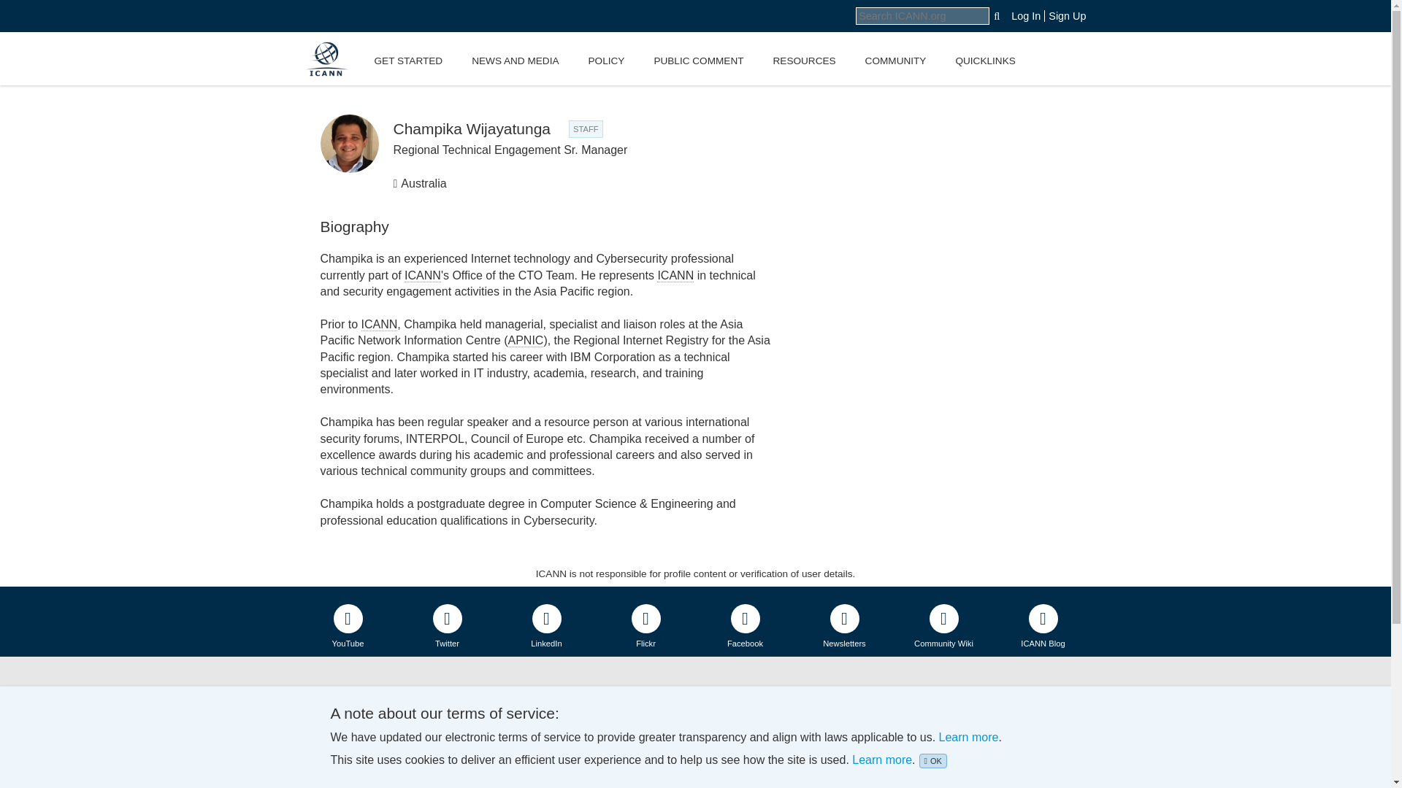 The image size is (1402, 788). What do you see at coordinates (515, 58) in the screenshot?
I see `NEWS AND MEDIA` at bounding box center [515, 58].